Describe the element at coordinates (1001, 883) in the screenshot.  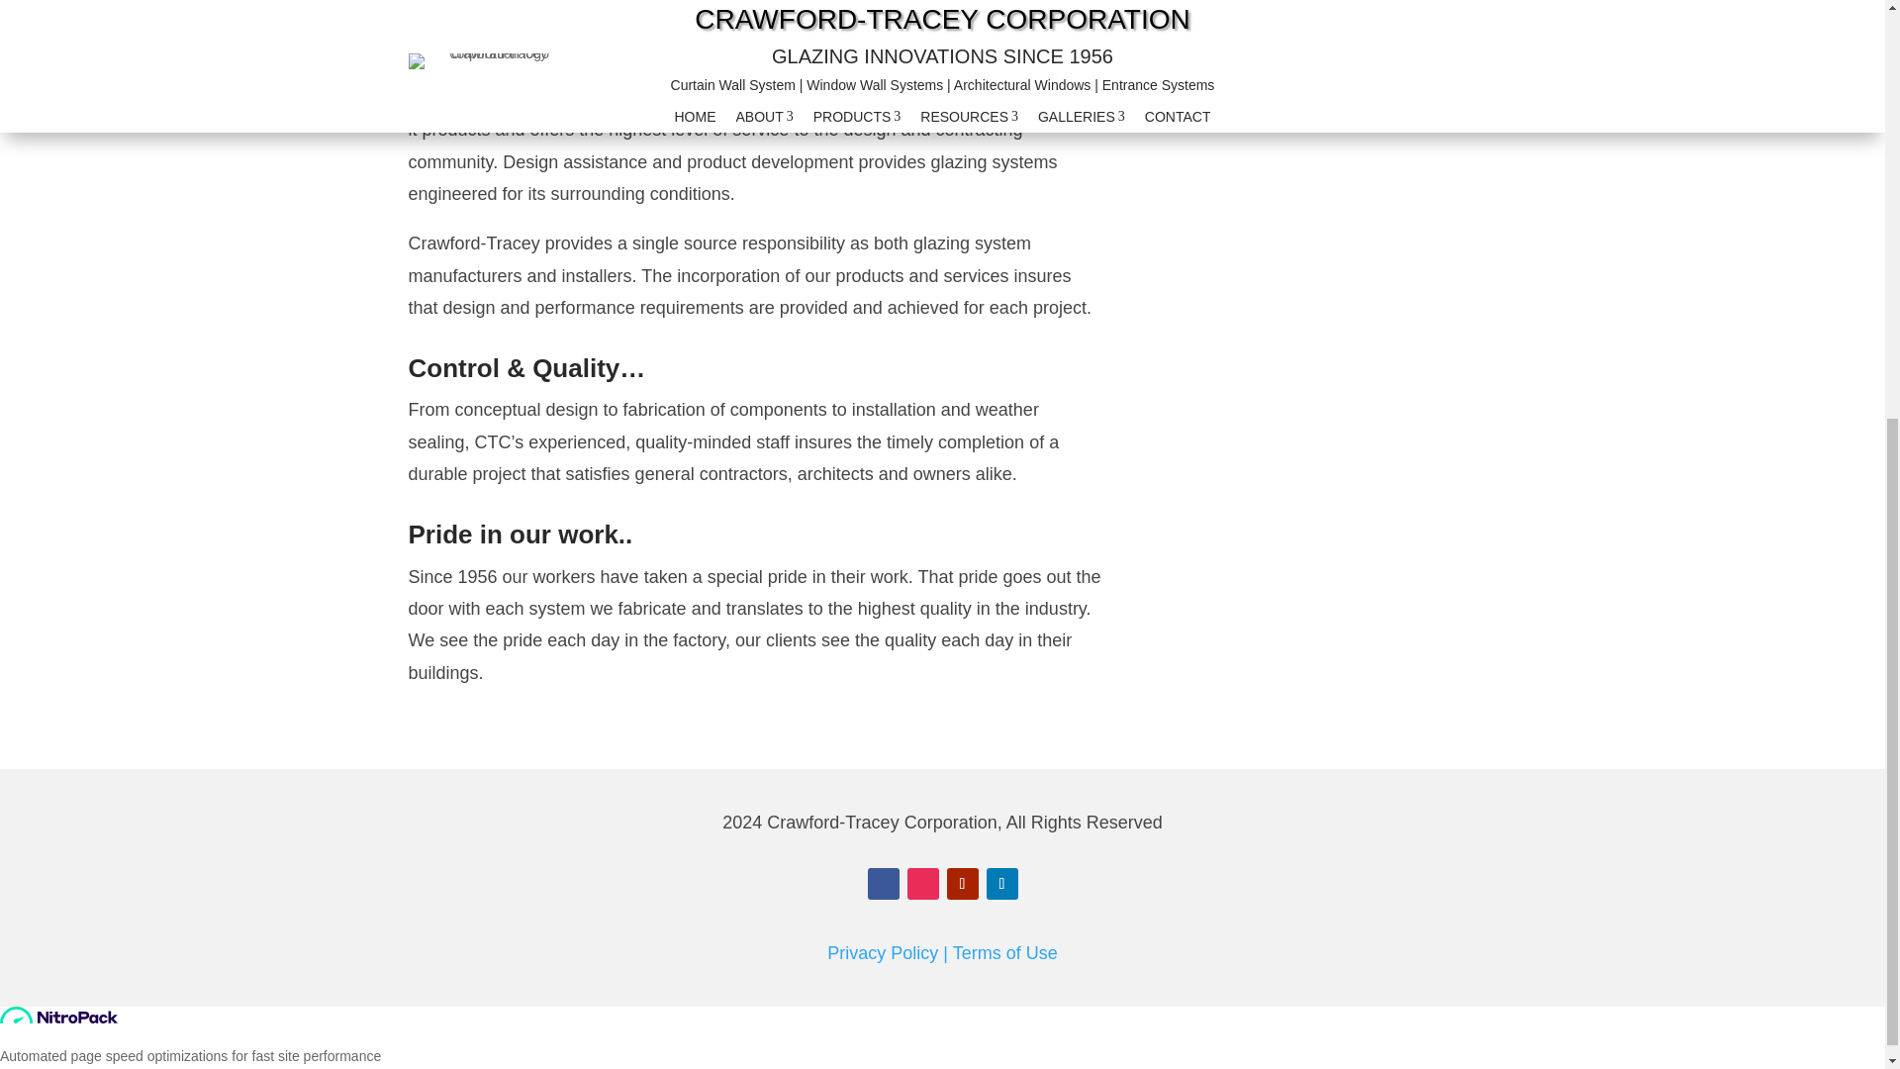
I see `Follow on LinkedIn` at that location.